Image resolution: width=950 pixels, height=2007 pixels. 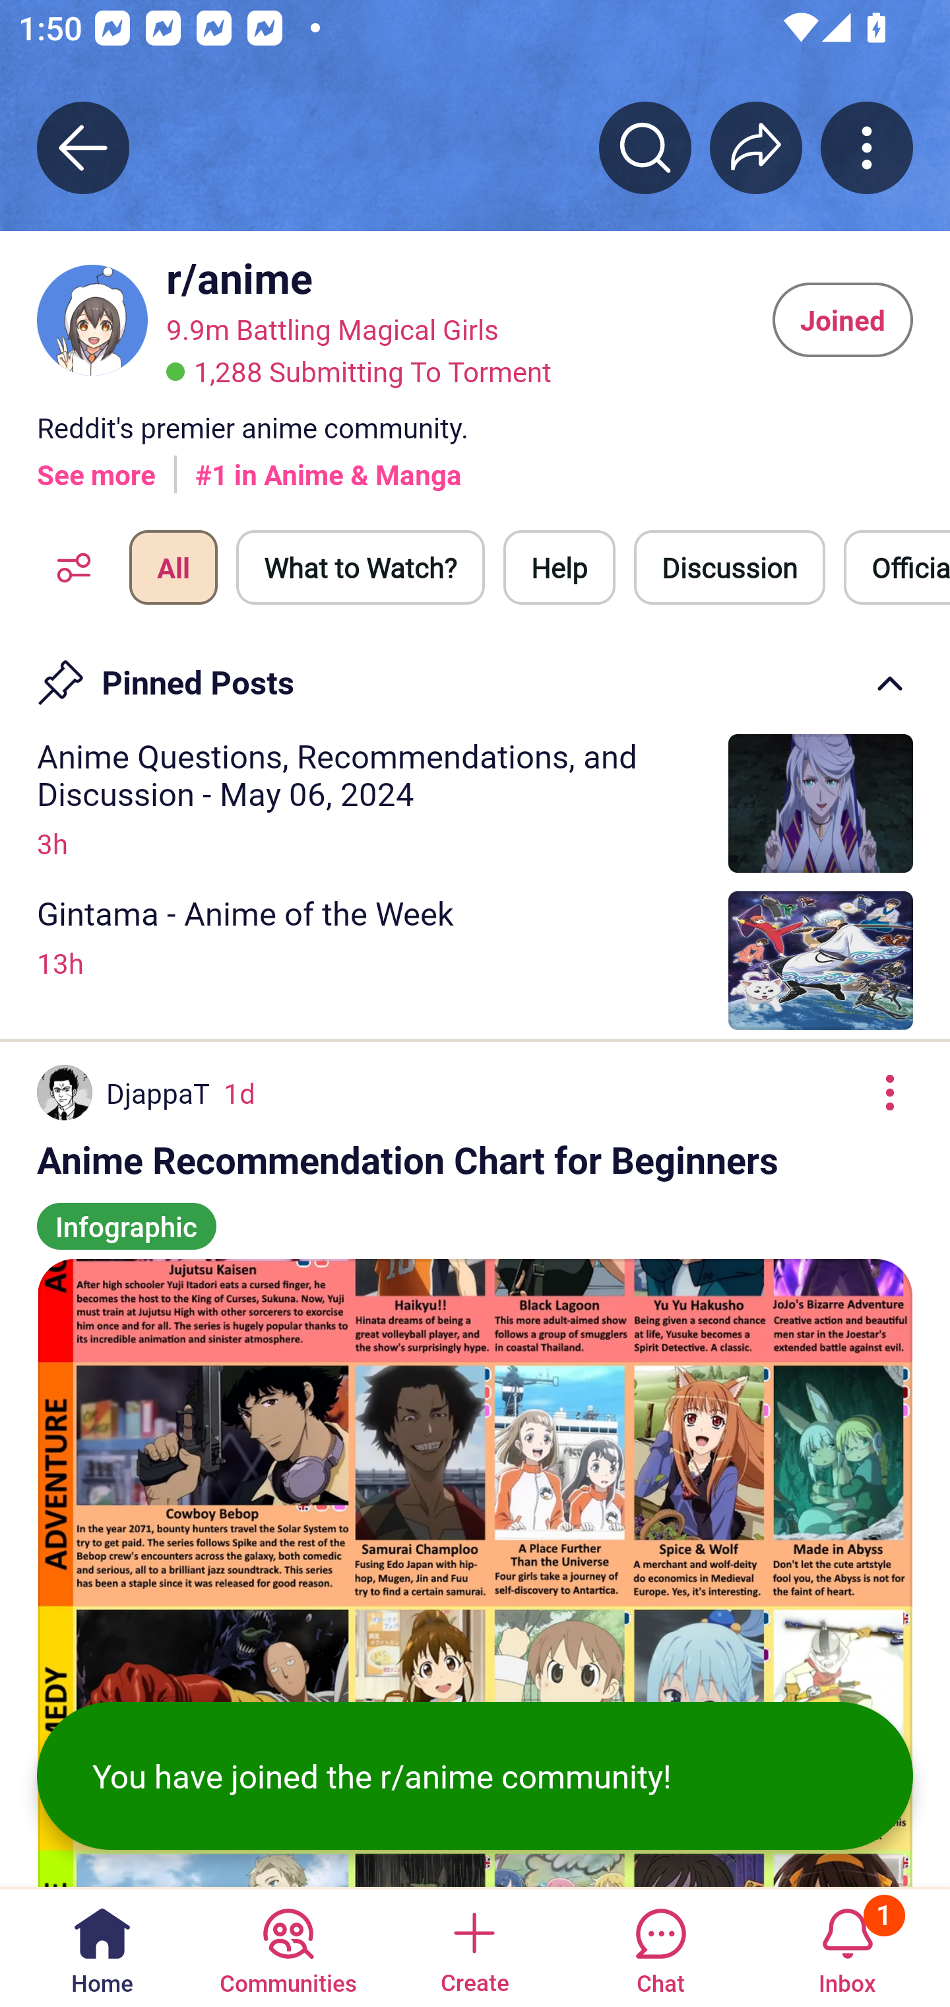 What do you see at coordinates (127, 1215) in the screenshot?
I see `Infographic` at bounding box center [127, 1215].